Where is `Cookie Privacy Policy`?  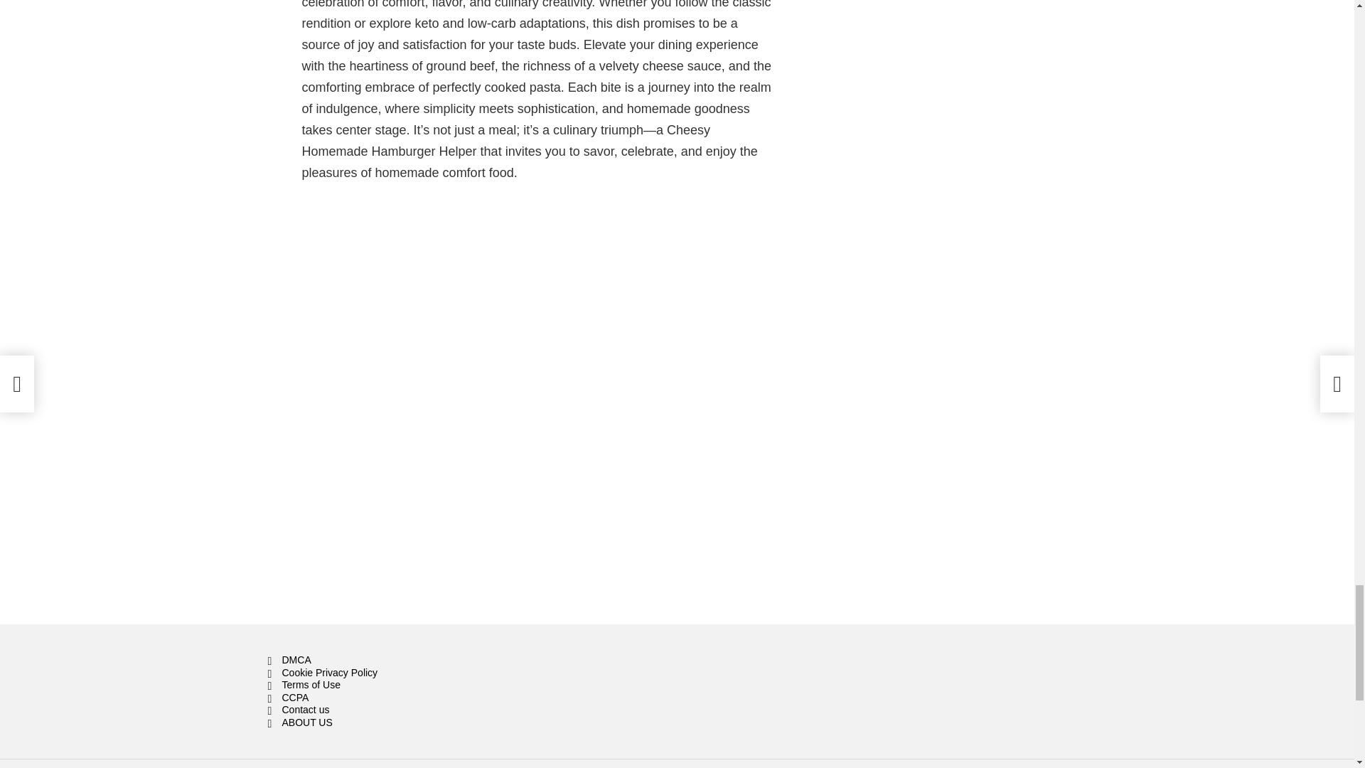 Cookie Privacy Policy is located at coordinates (397, 673).